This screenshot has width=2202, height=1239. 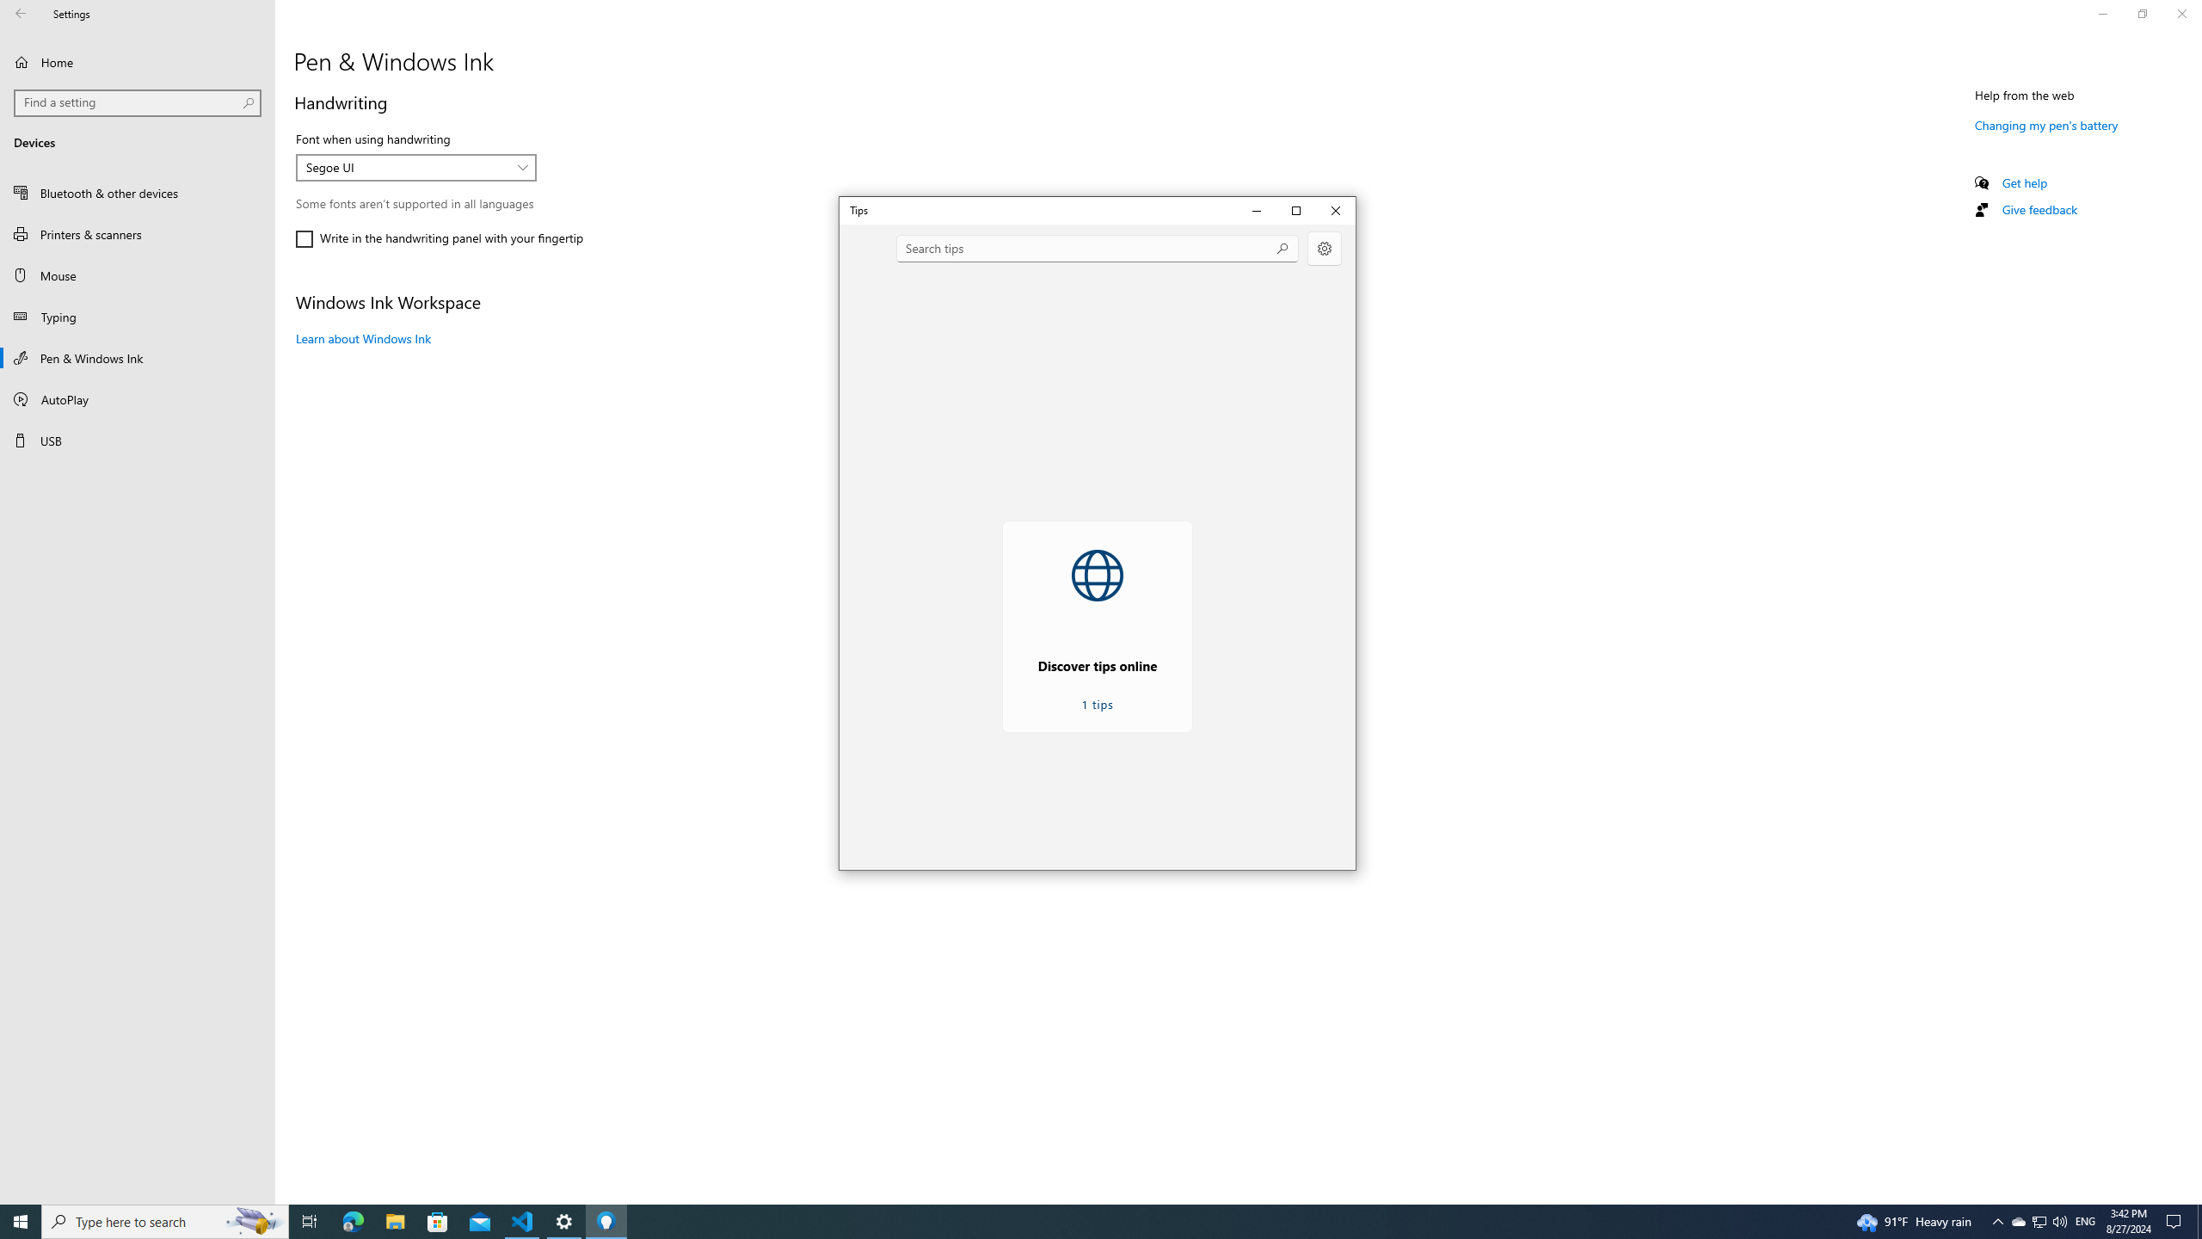 What do you see at coordinates (1068, 1222) in the screenshot?
I see `Running applications` at bounding box center [1068, 1222].